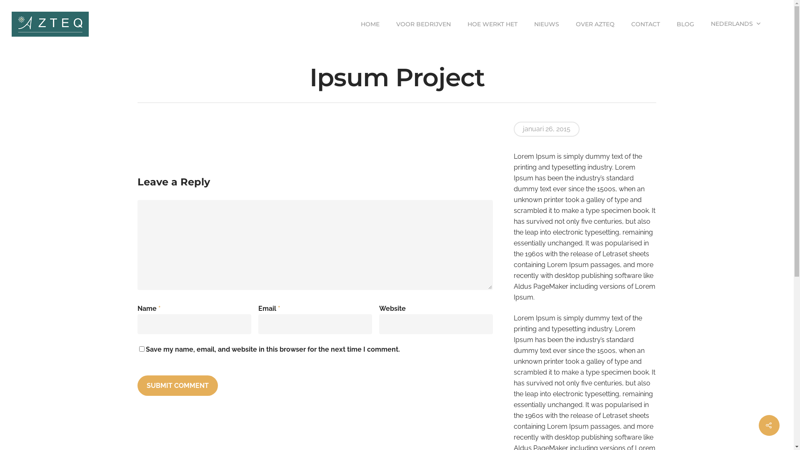 This screenshot has height=450, width=800. What do you see at coordinates (177, 386) in the screenshot?
I see `Submit Comment` at bounding box center [177, 386].